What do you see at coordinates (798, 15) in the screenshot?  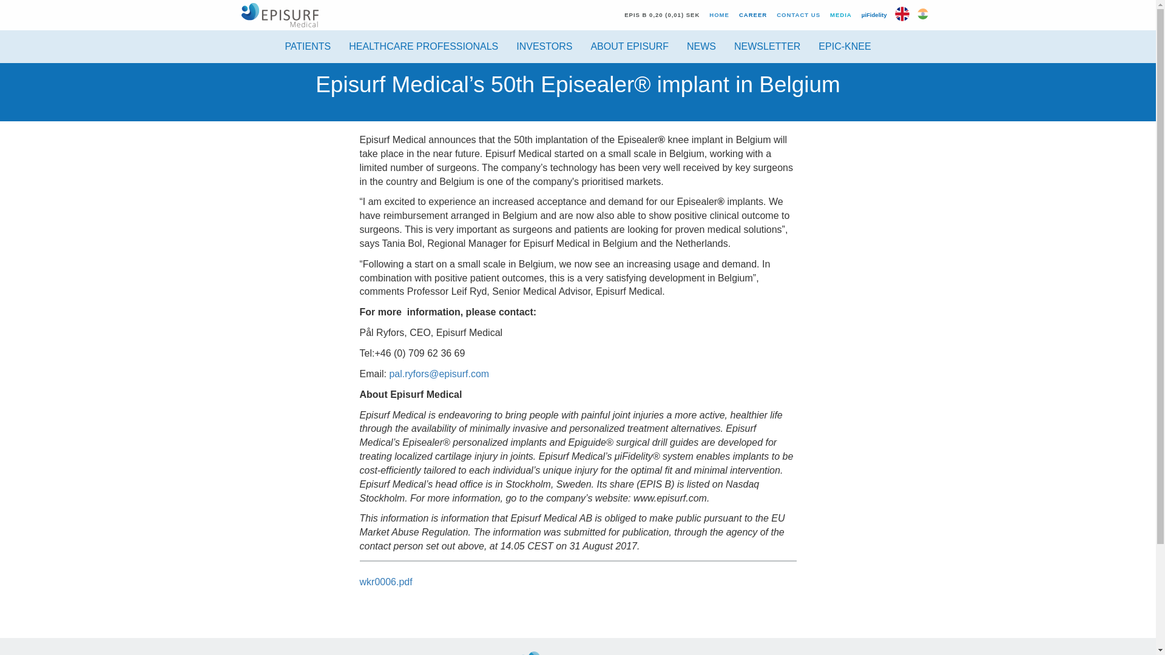 I see `CONTACT US` at bounding box center [798, 15].